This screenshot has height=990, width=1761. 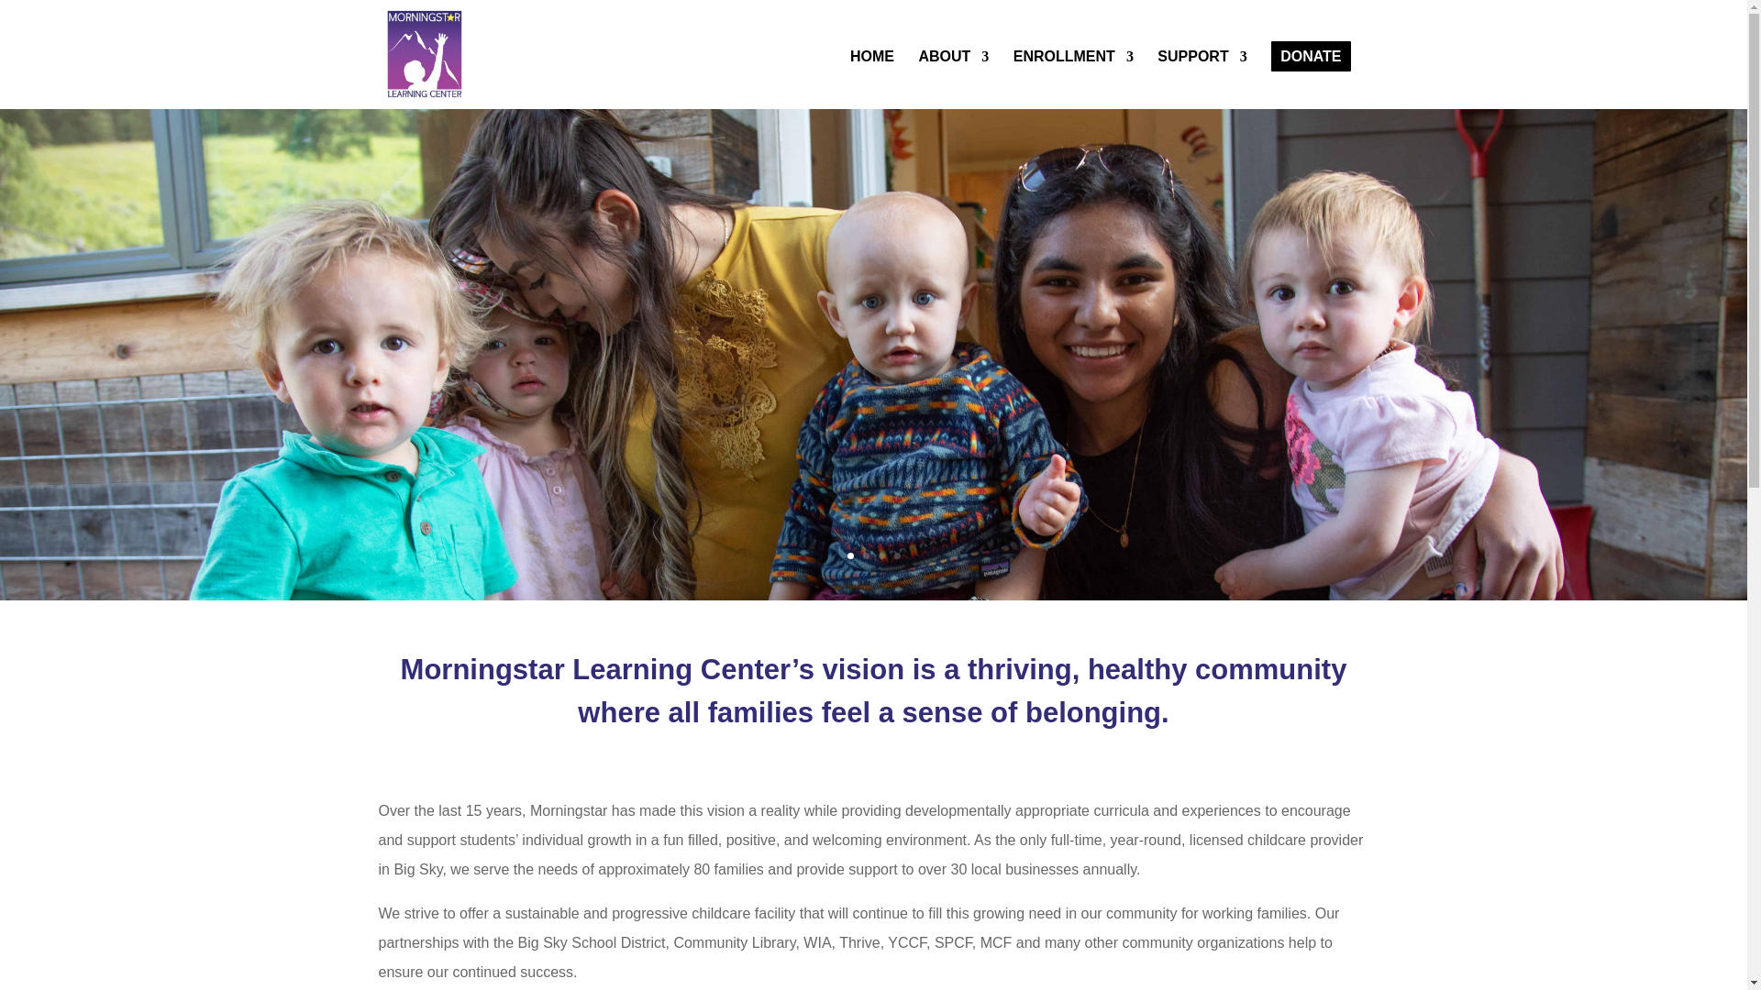 I want to click on SUPPORT, so click(x=1202, y=79).